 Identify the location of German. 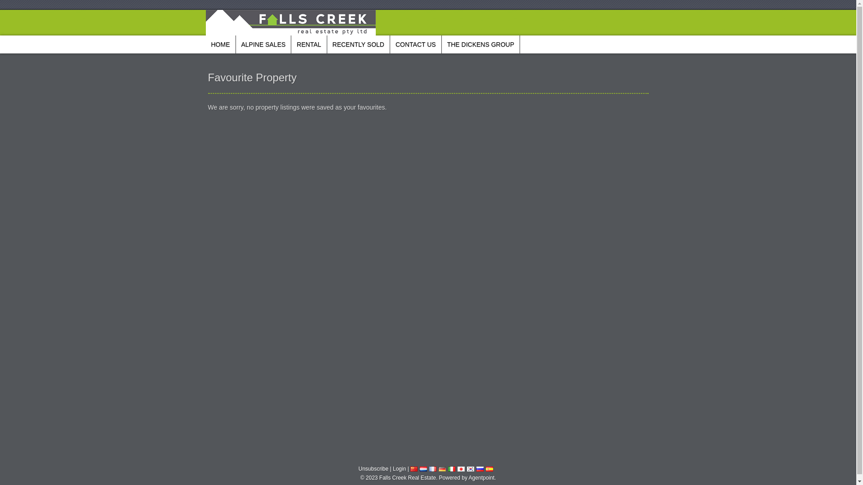
(442, 469).